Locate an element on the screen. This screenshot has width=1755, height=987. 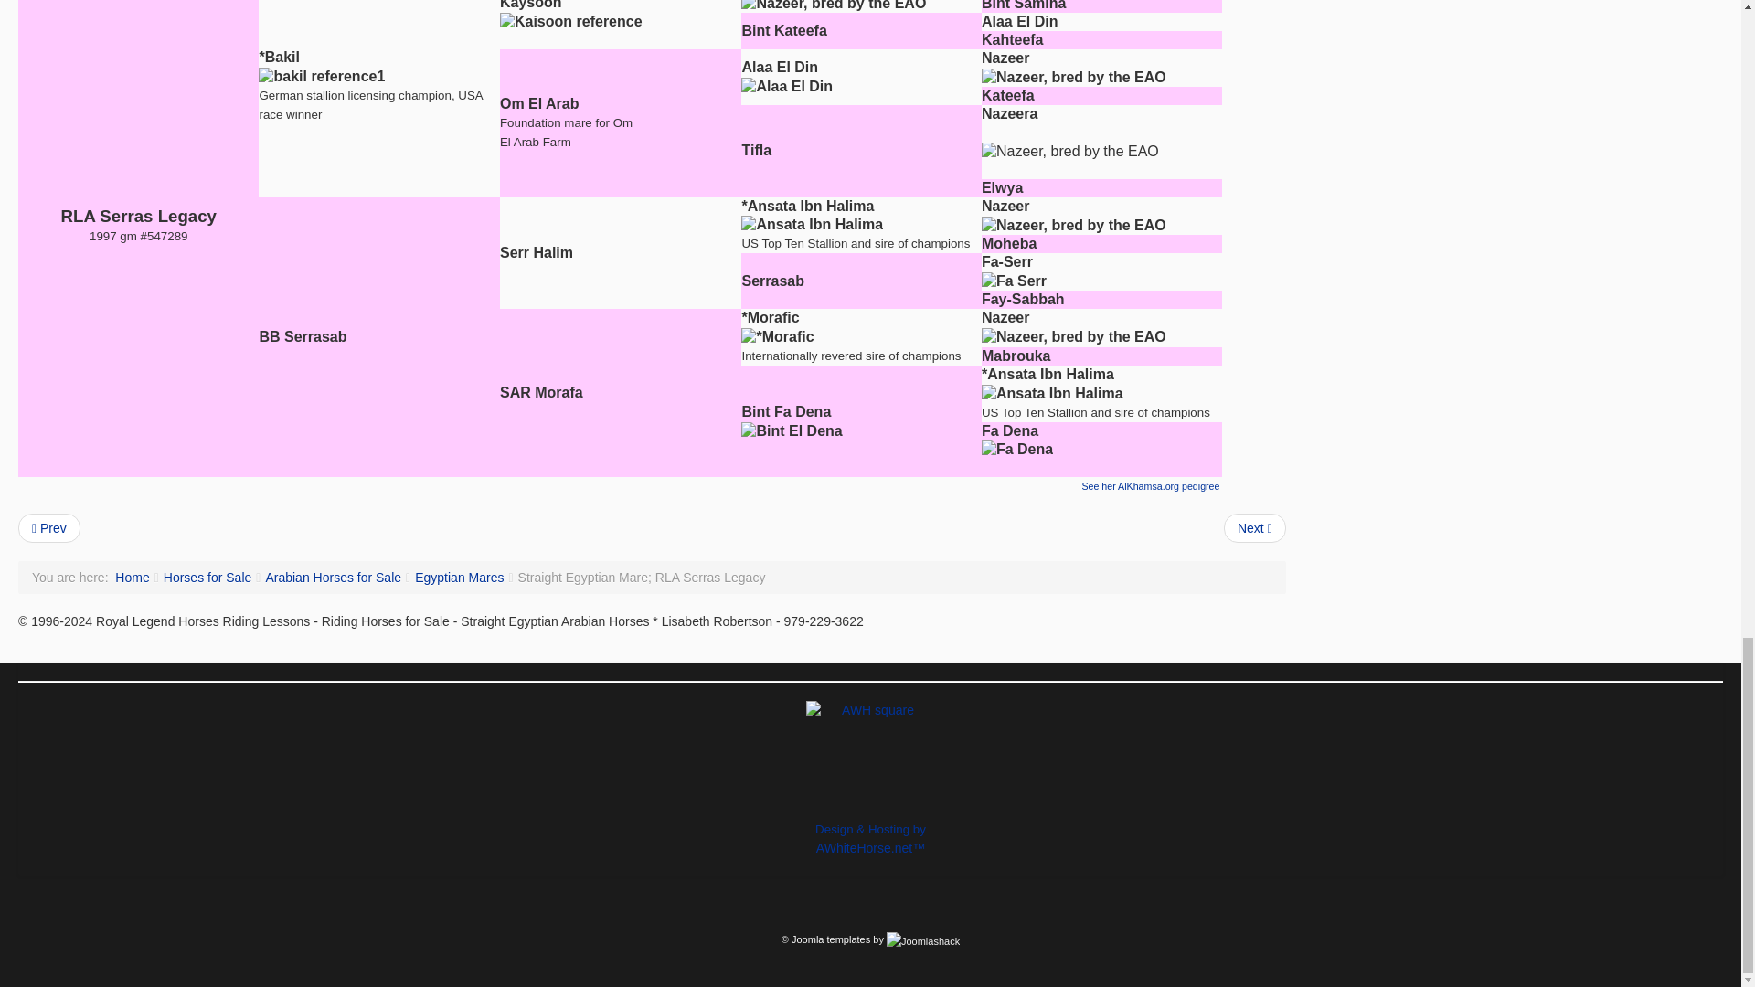
Prev is located at coordinates (49, 528).